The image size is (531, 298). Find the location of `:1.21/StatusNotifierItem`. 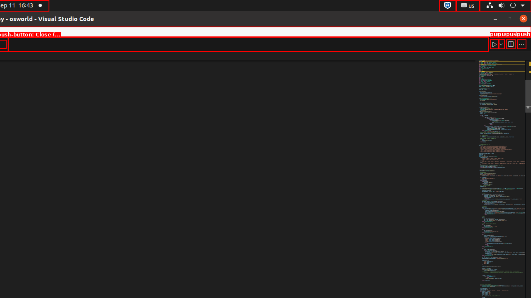

:1.21/StatusNotifierItem is located at coordinates (468, 6).